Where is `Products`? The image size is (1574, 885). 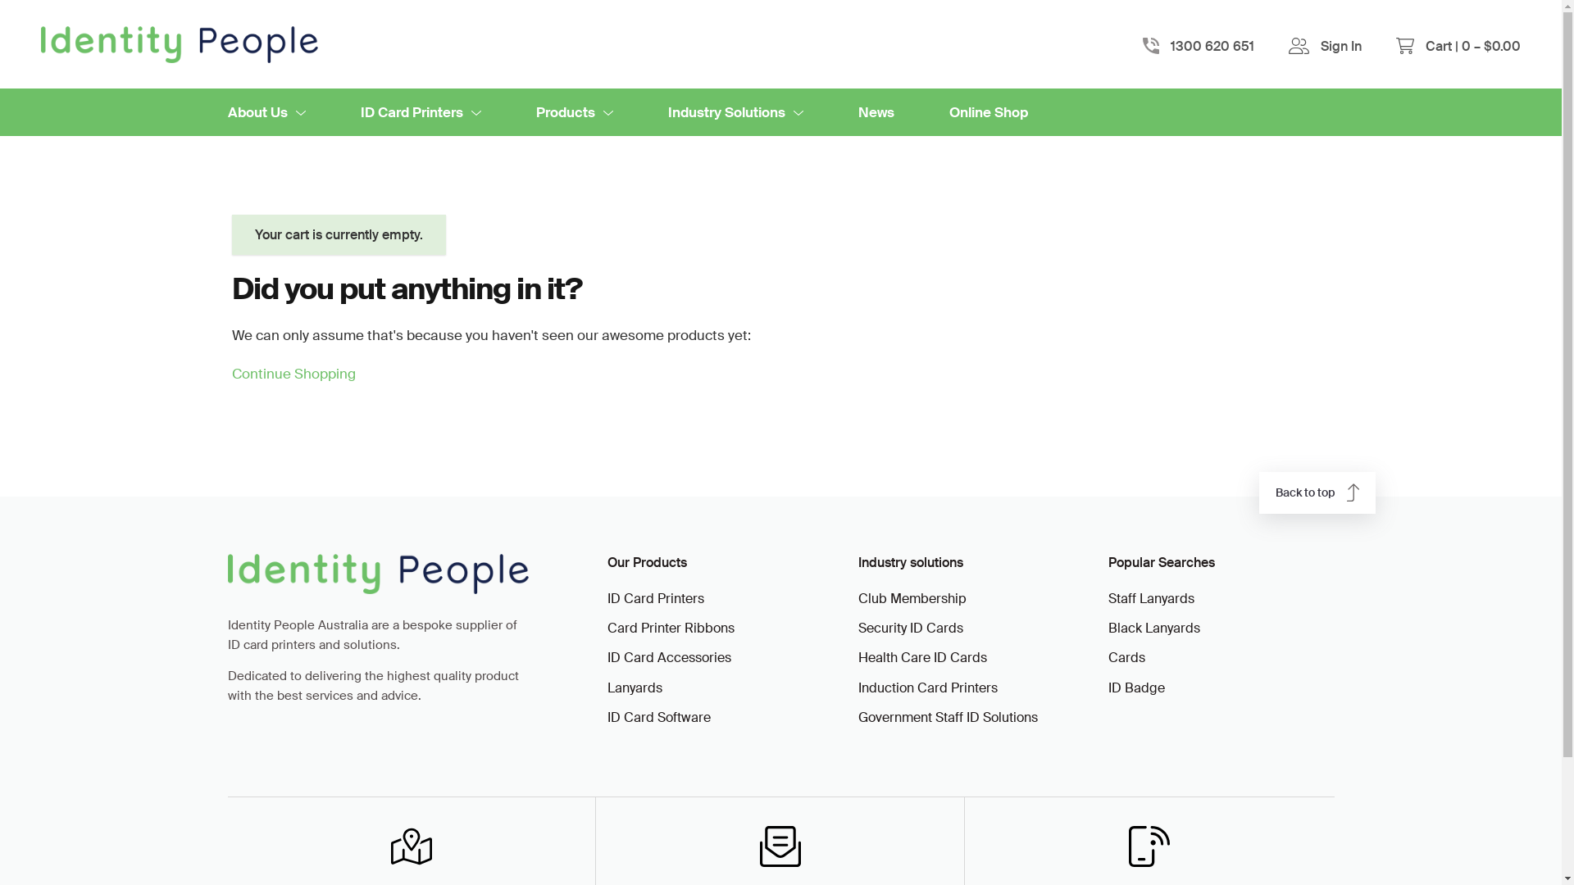
Products is located at coordinates (575, 112).